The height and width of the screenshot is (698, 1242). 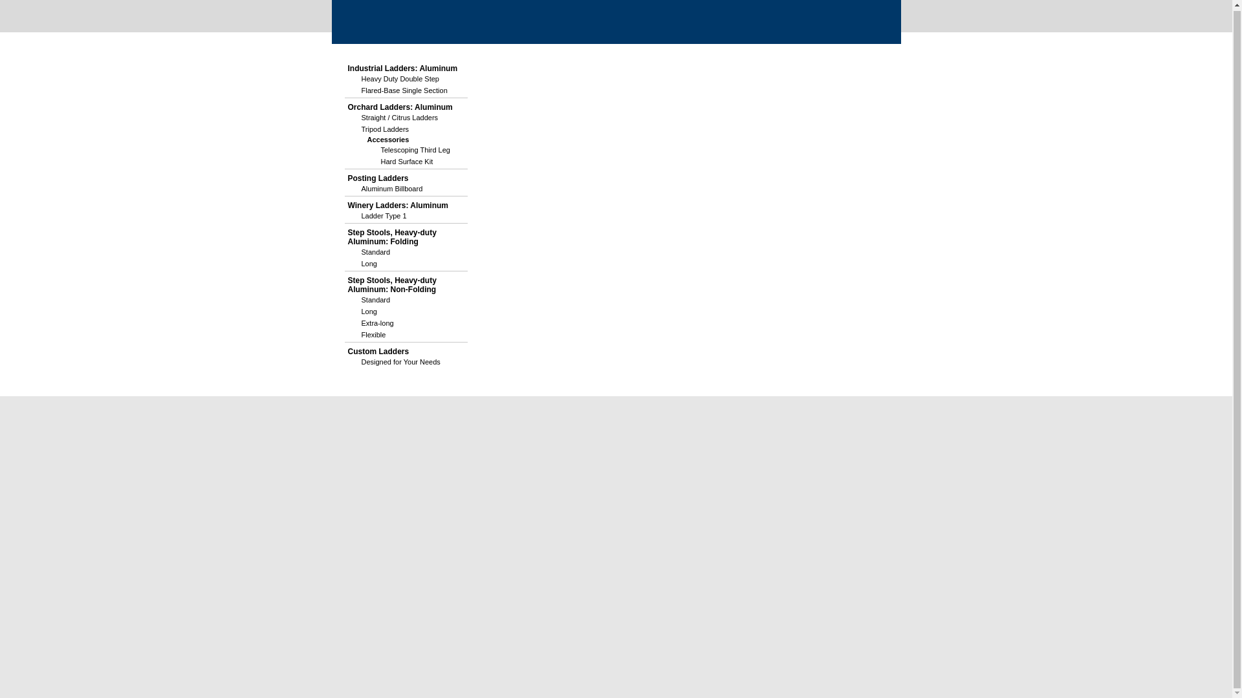 What do you see at coordinates (406, 312) in the screenshot?
I see `Long` at bounding box center [406, 312].